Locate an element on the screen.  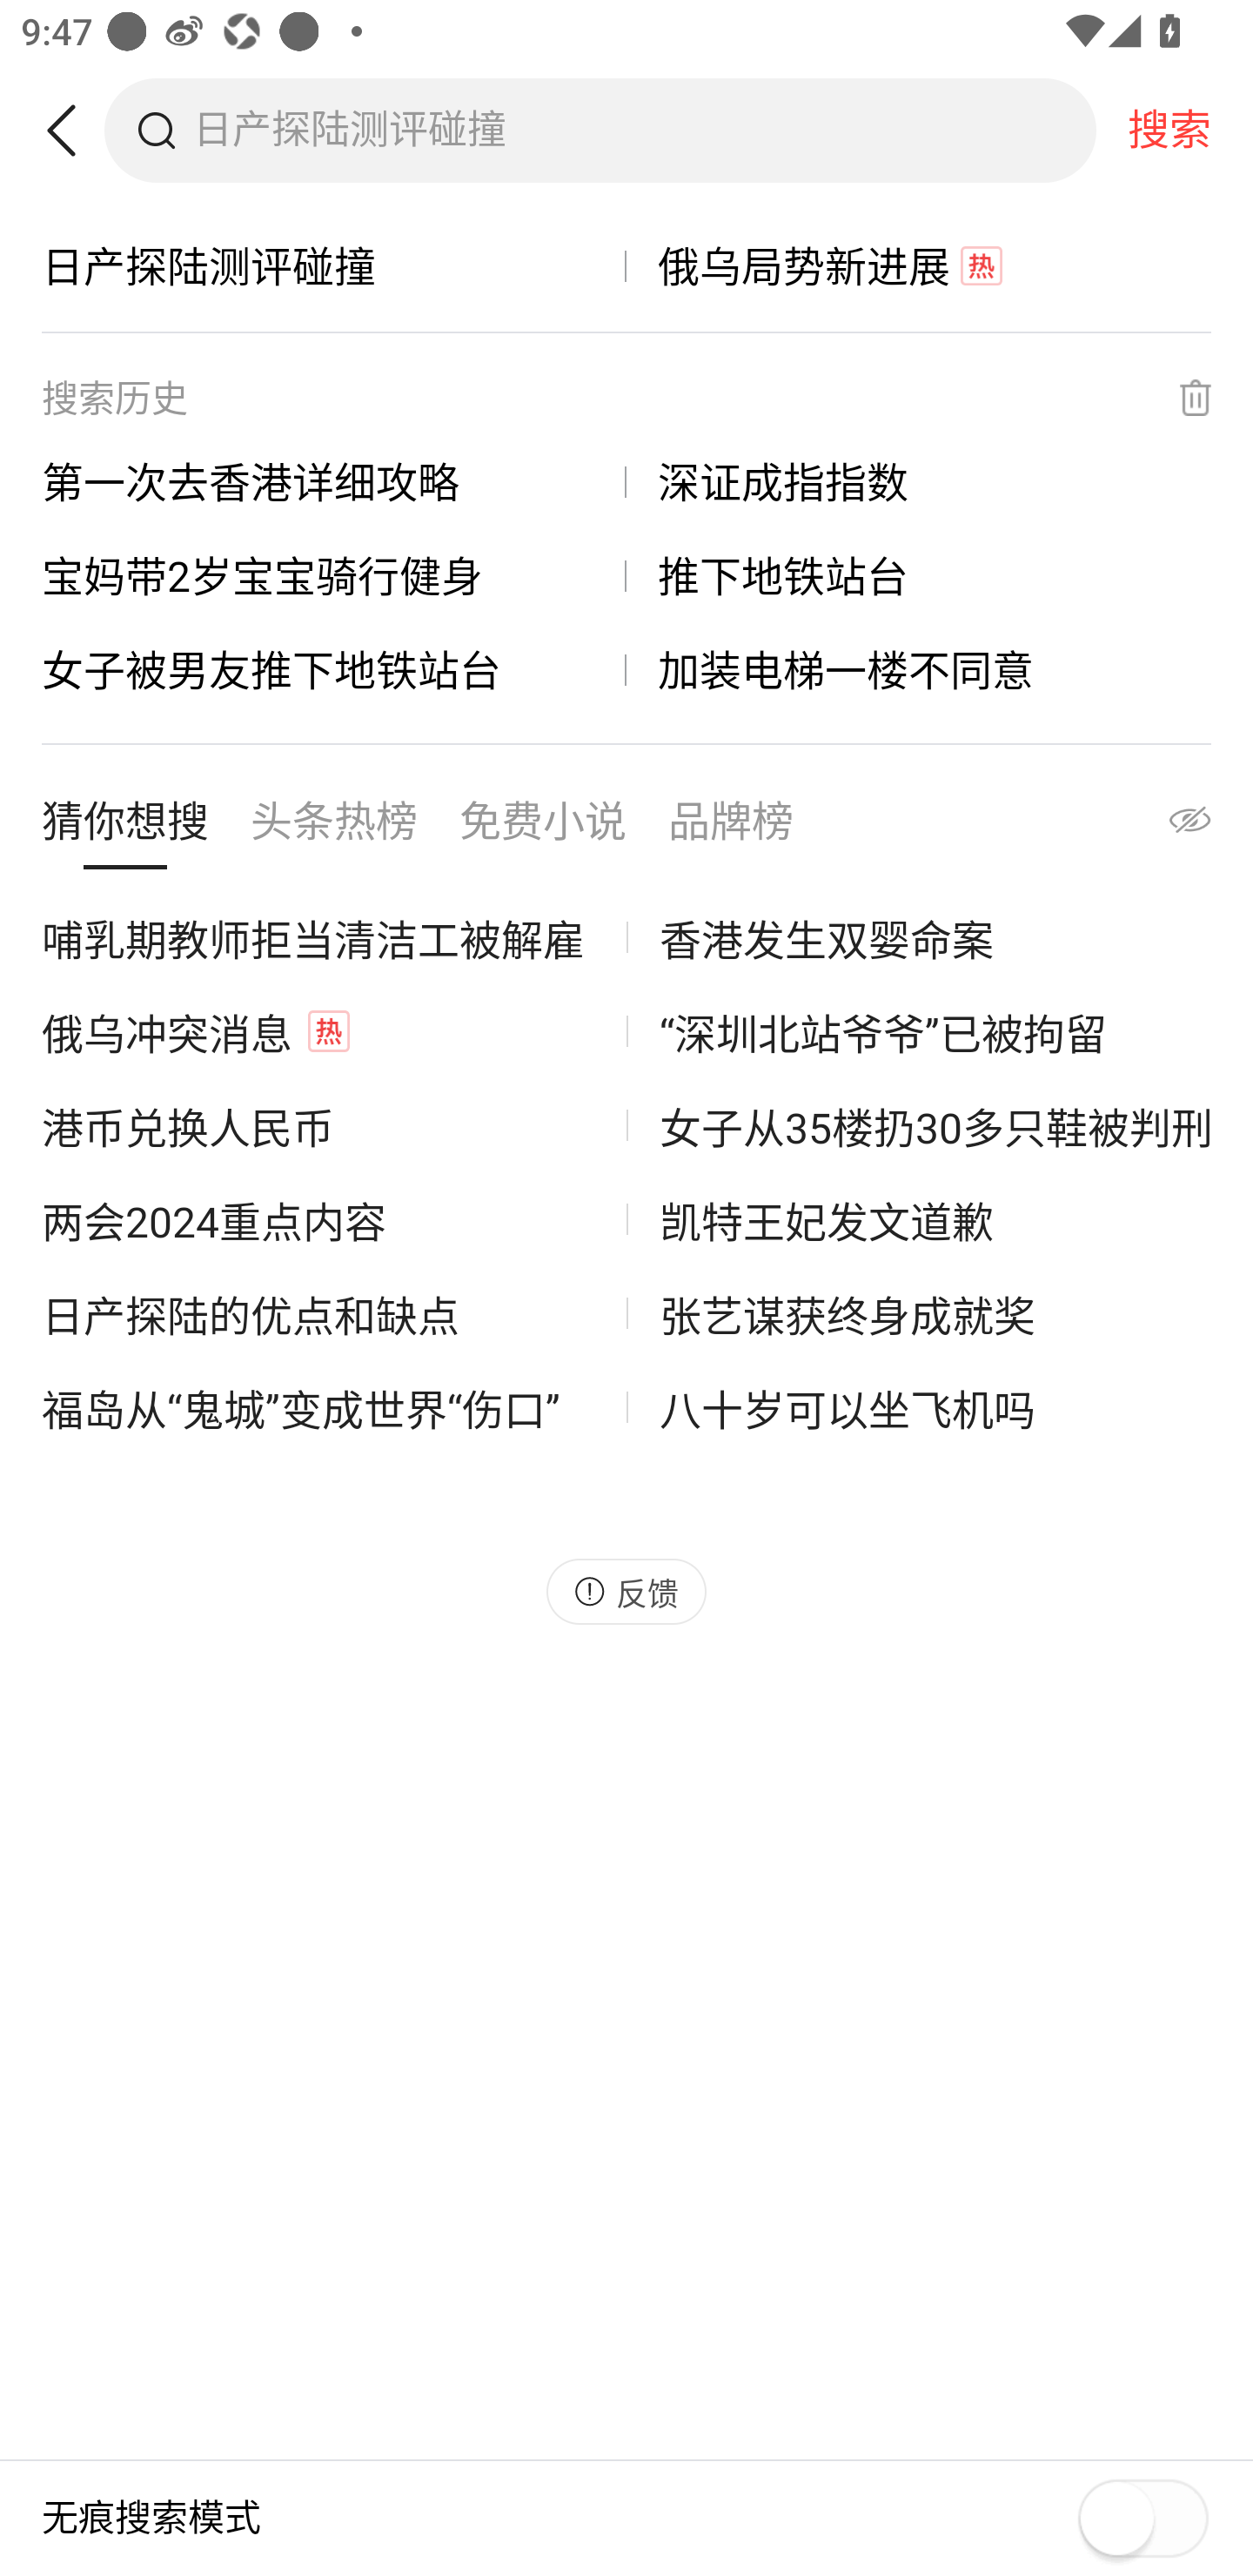
女子被男友推下地铁站台，链接, 女子被男友推下地铁站台 is located at coordinates (334, 669).